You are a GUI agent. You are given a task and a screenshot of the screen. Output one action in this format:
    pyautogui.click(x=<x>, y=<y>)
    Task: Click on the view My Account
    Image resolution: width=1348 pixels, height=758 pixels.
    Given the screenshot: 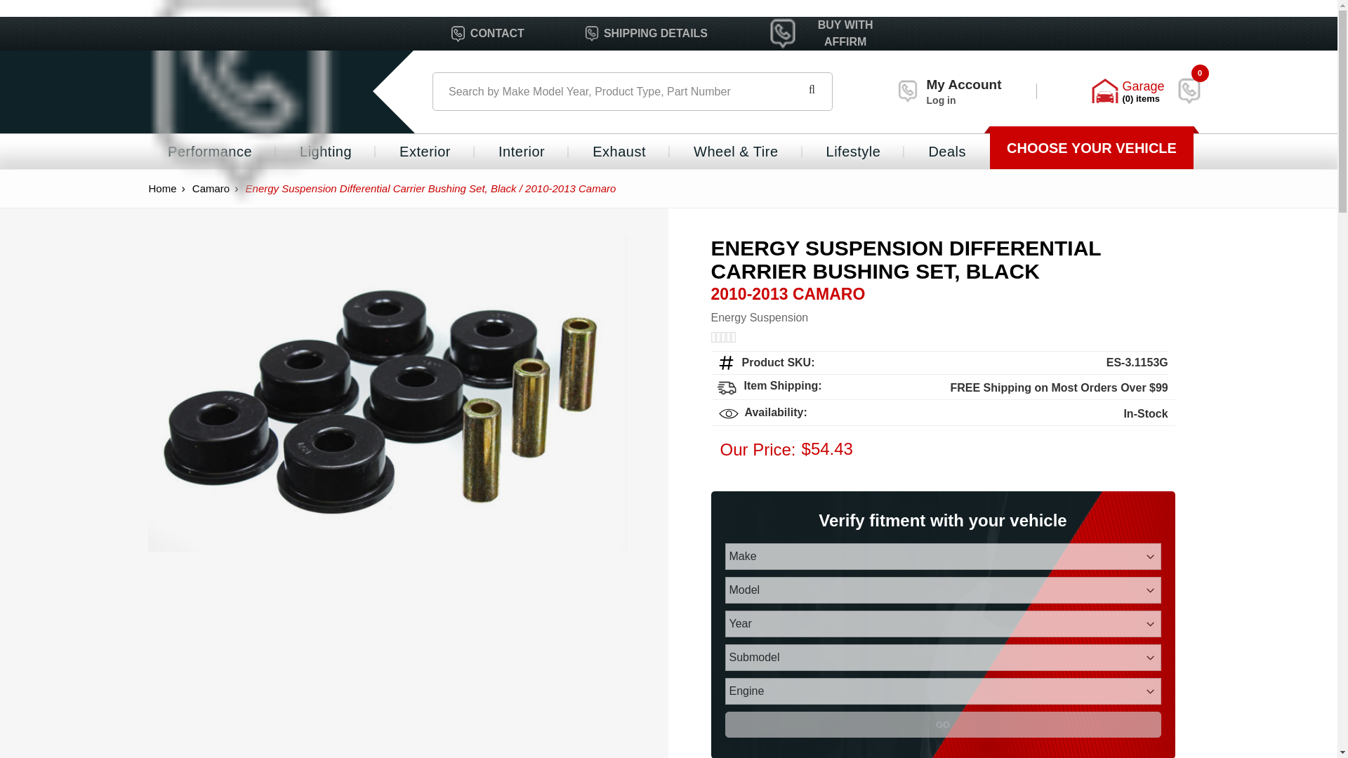 What is the action you would take?
    pyautogui.click(x=949, y=91)
    